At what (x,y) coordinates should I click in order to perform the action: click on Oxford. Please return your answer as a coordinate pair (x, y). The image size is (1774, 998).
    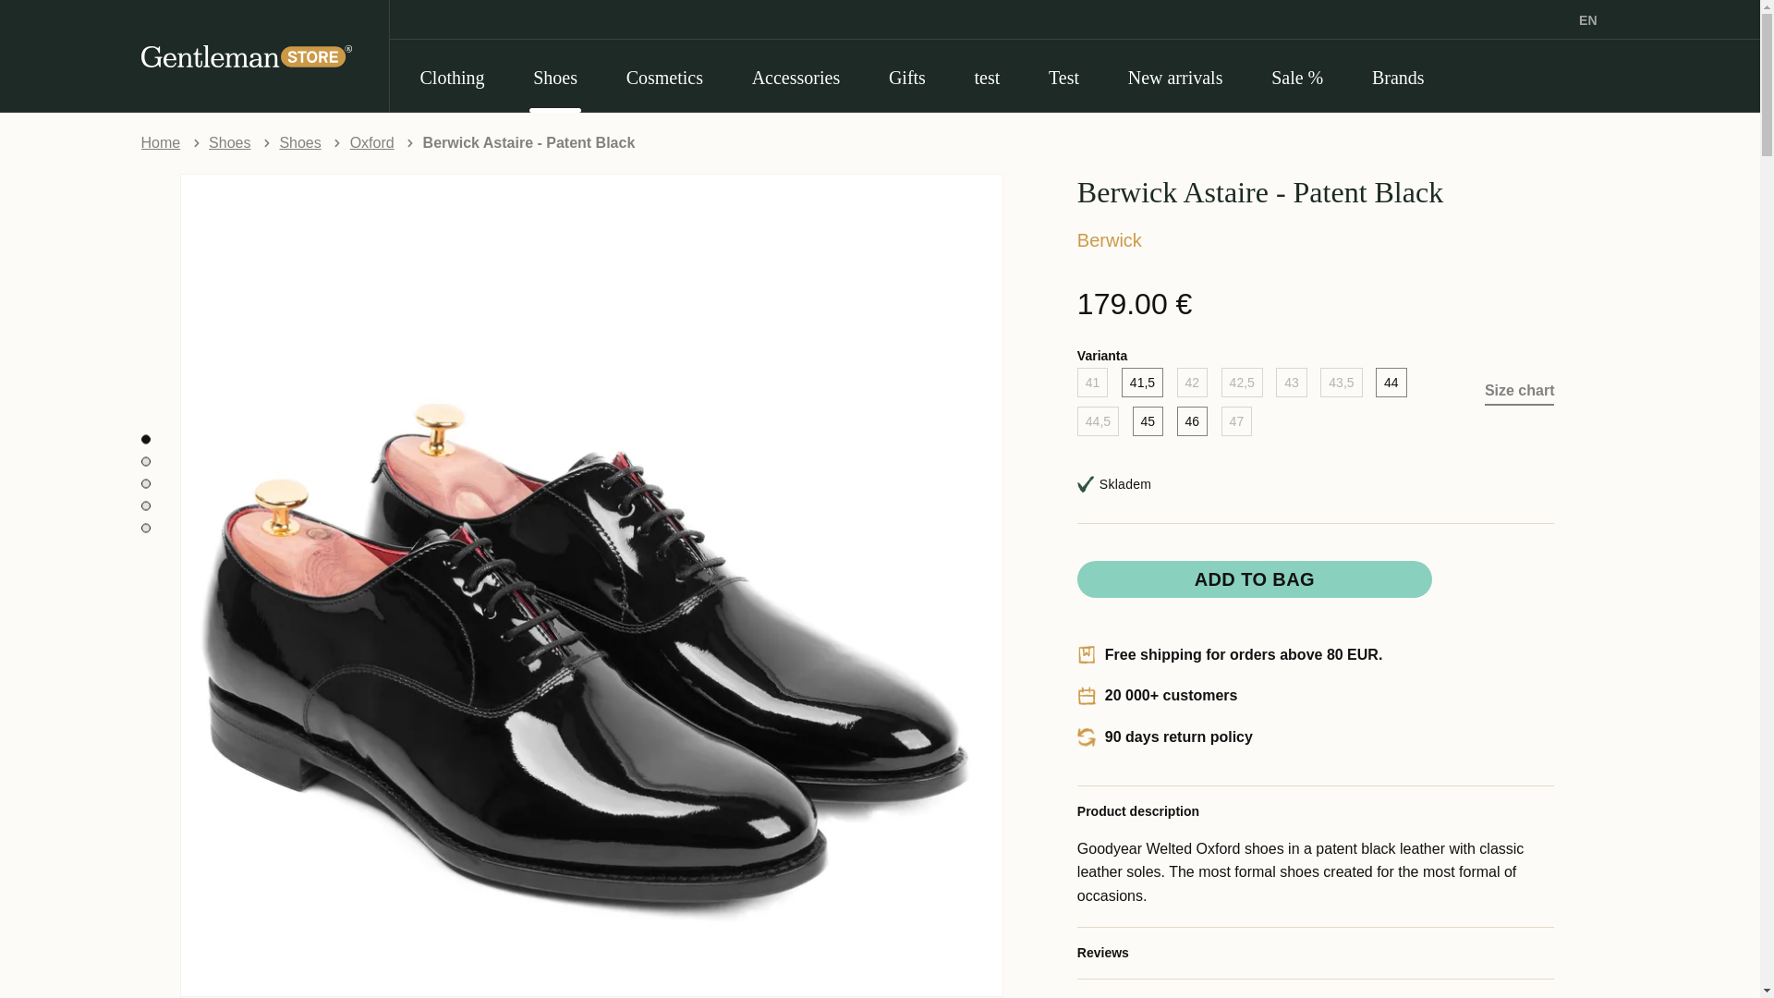
    Looking at the image, I should click on (371, 142).